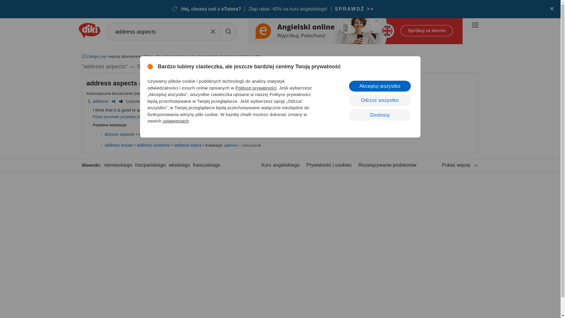  What do you see at coordinates (177, 101) in the screenshot?
I see `American English` at bounding box center [177, 101].